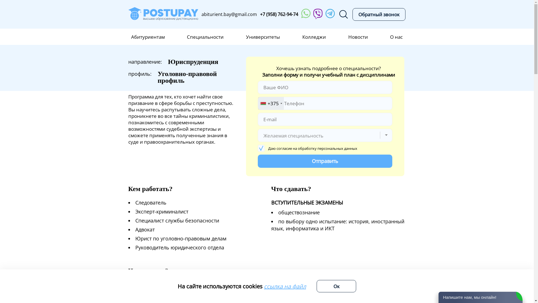 The width and height of the screenshot is (538, 303). Describe the element at coordinates (279, 14) in the screenshot. I see `+7 (958) 762-94-74` at that location.